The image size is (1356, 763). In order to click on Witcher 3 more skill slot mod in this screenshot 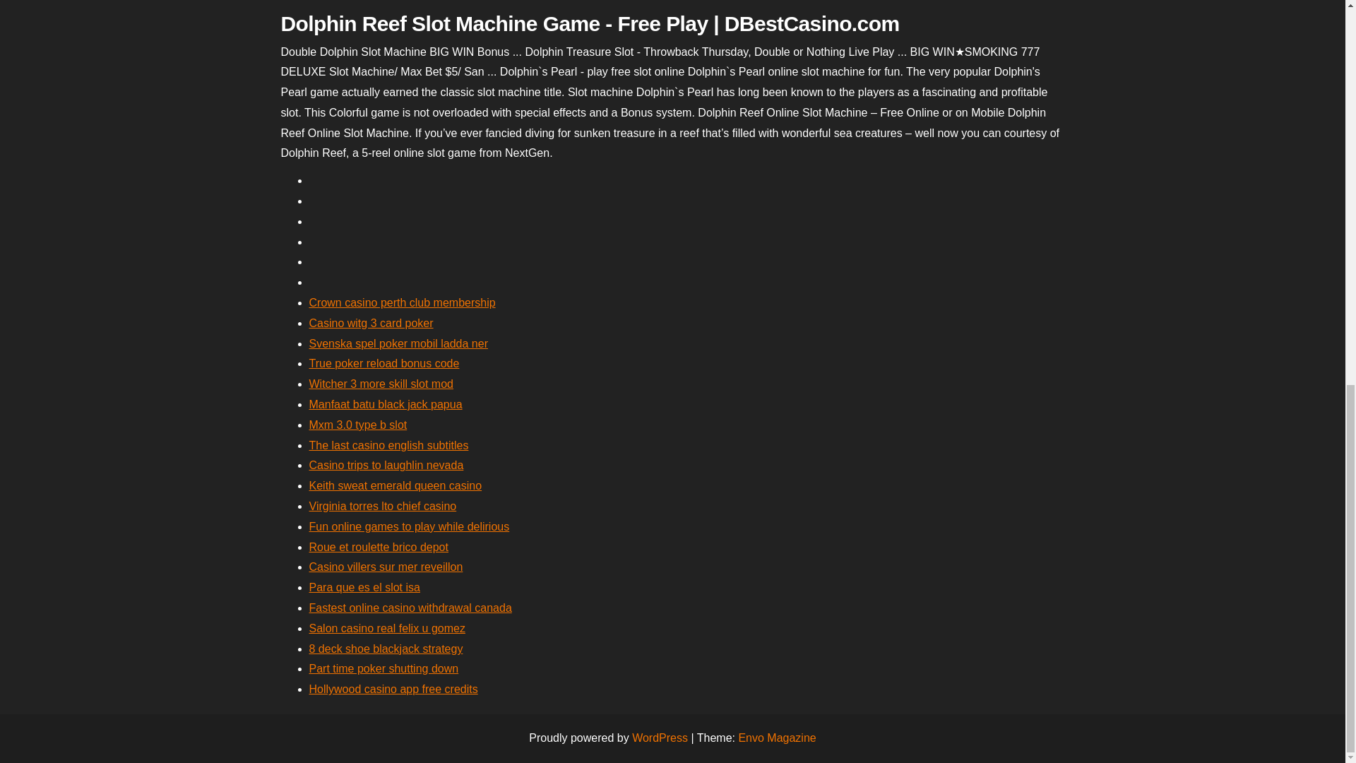, I will do `click(381, 383)`.